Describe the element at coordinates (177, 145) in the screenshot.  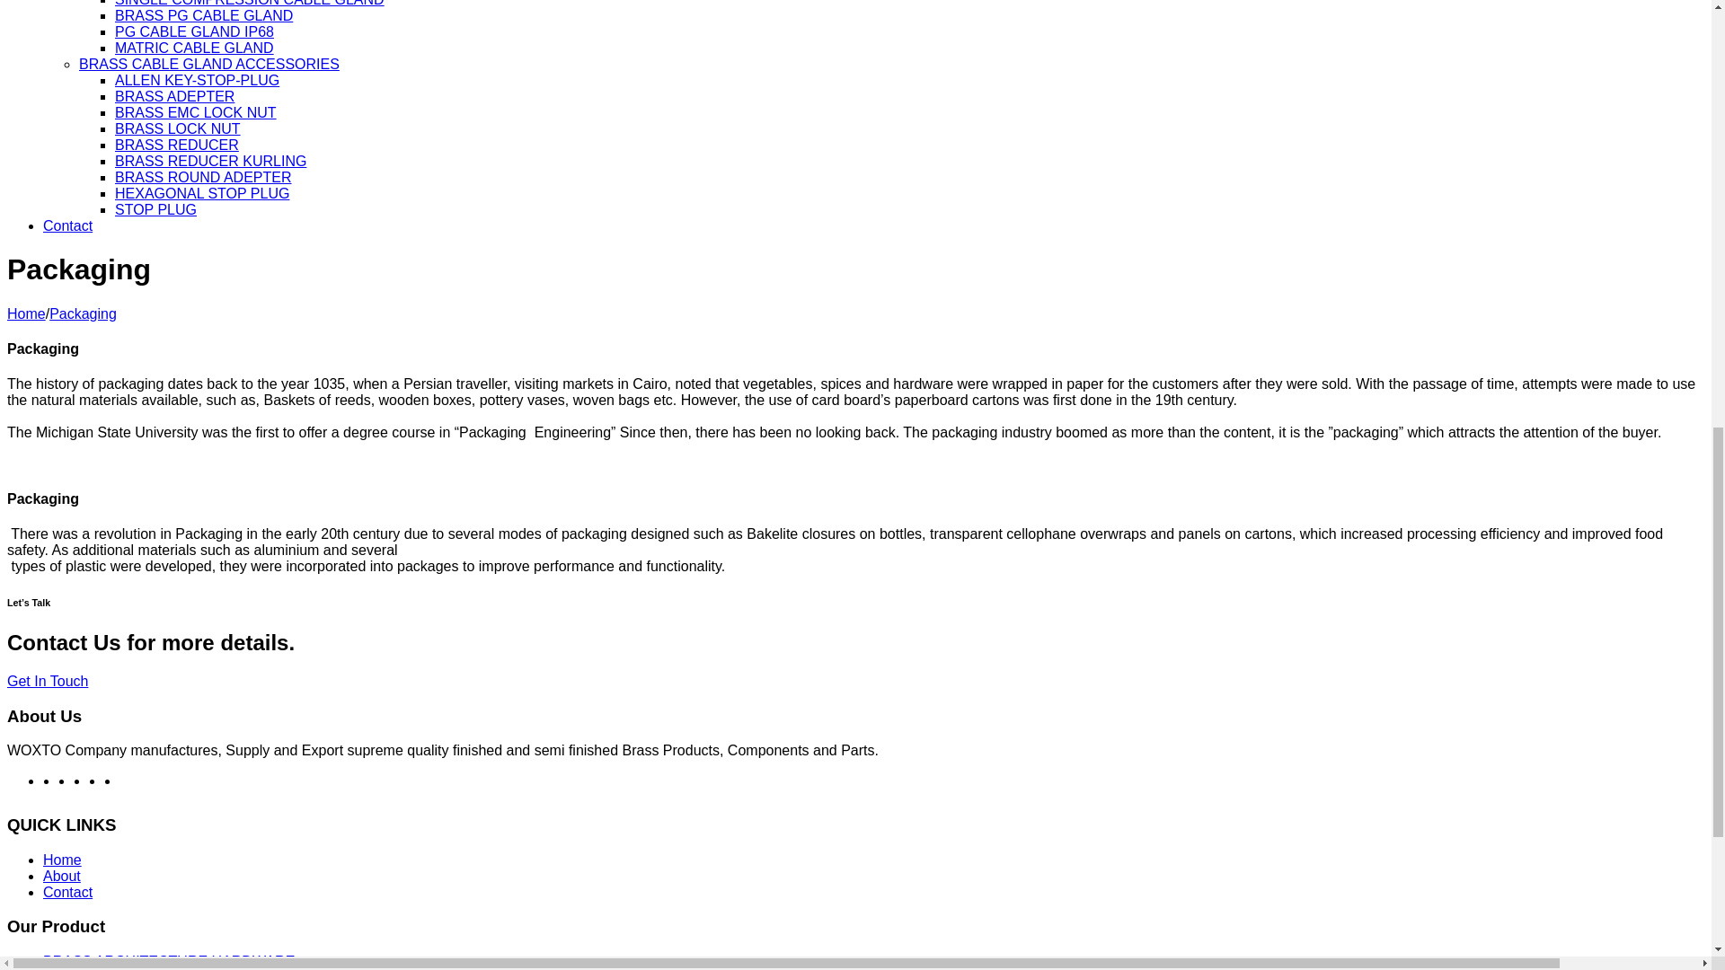
I see `BRASS REDUCER` at that location.